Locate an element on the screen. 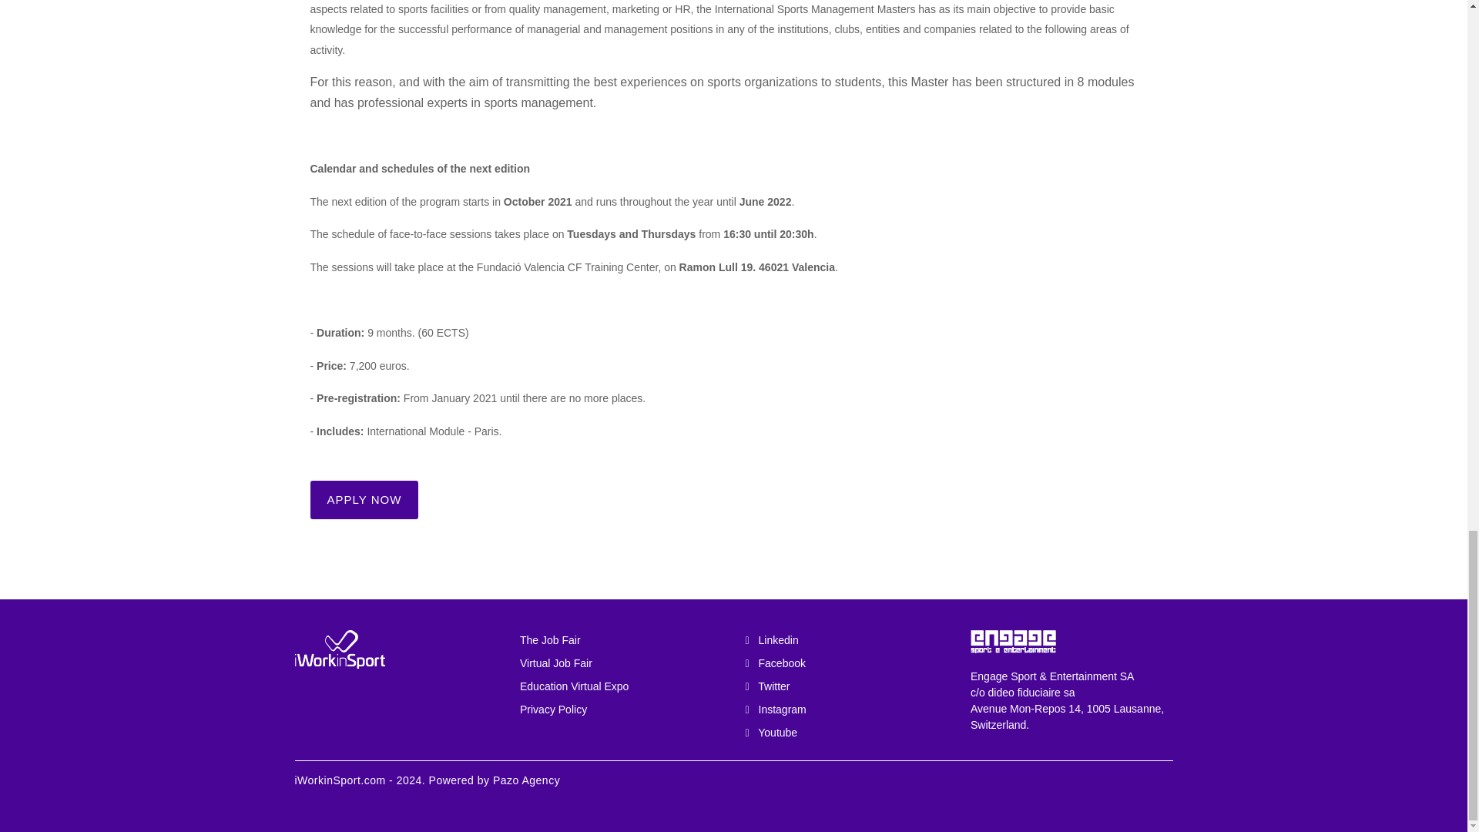 The width and height of the screenshot is (1479, 832). Instagram is located at coordinates (846, 709).